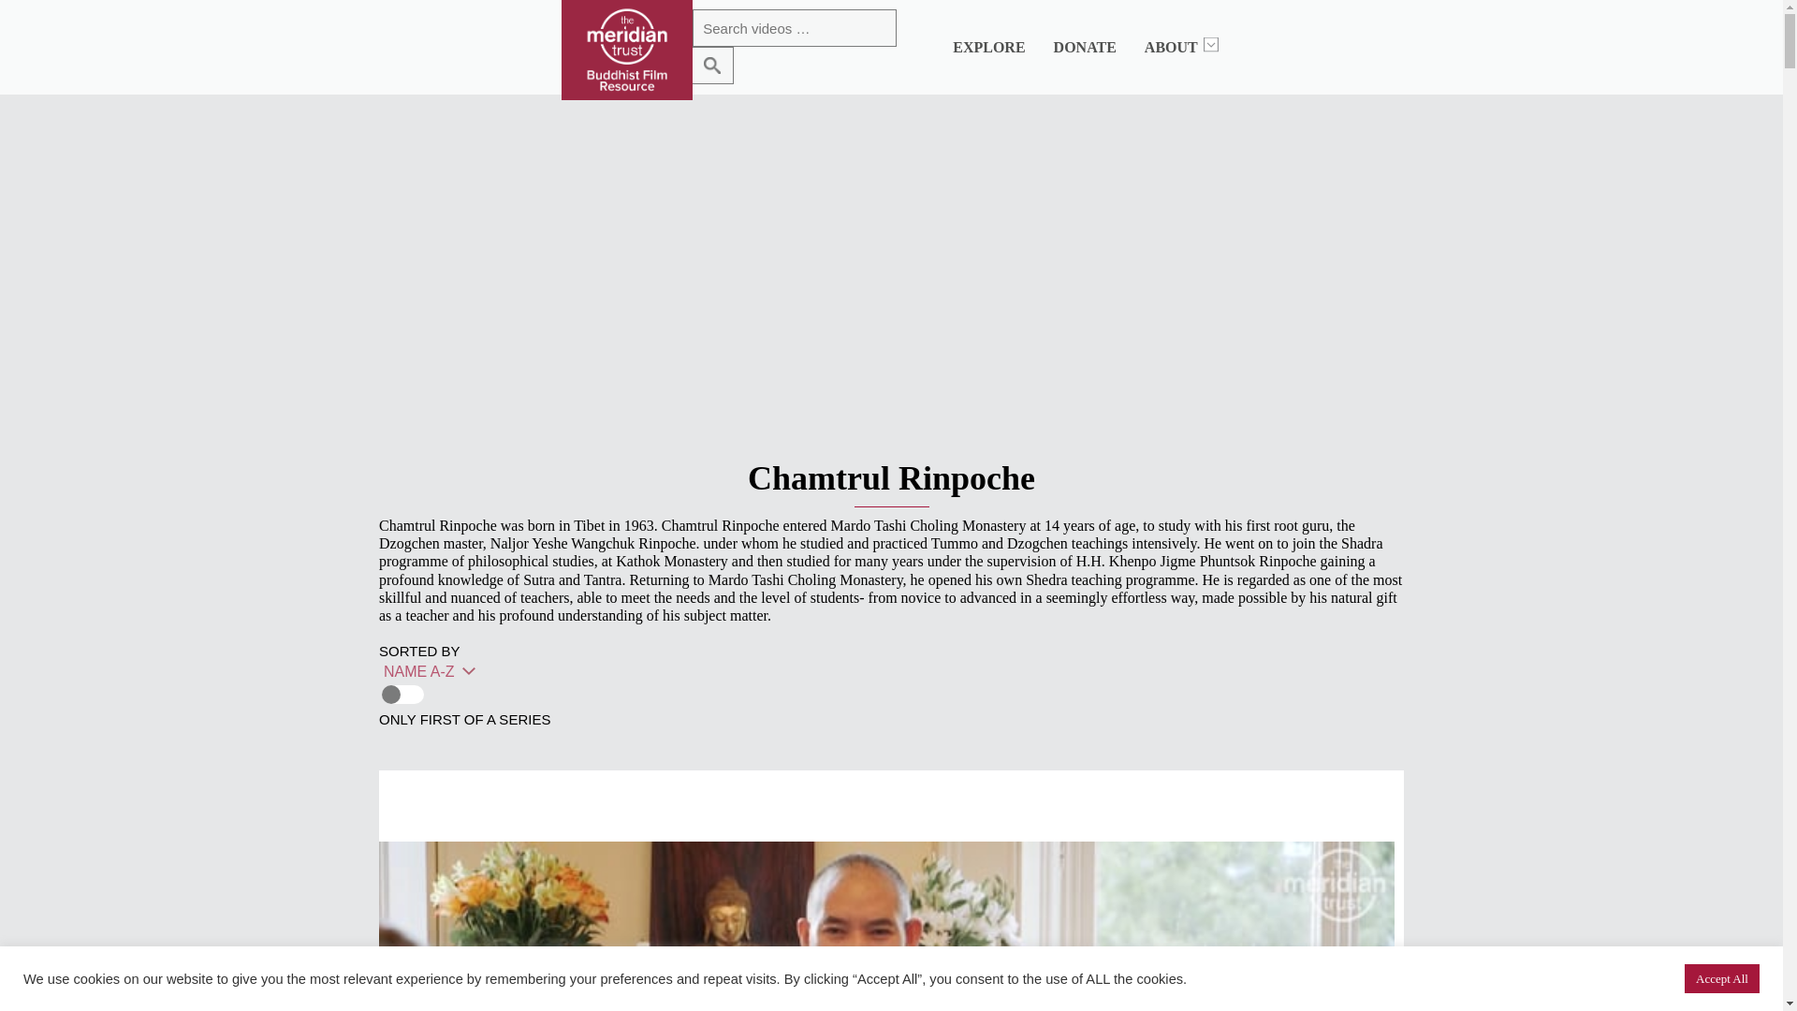 The width and height of the screenshot is (1797, 1011). What do you see at coordinates (988, 47) in the screenshot?
I see `EXPLORE` at bounding box center [988, 47].